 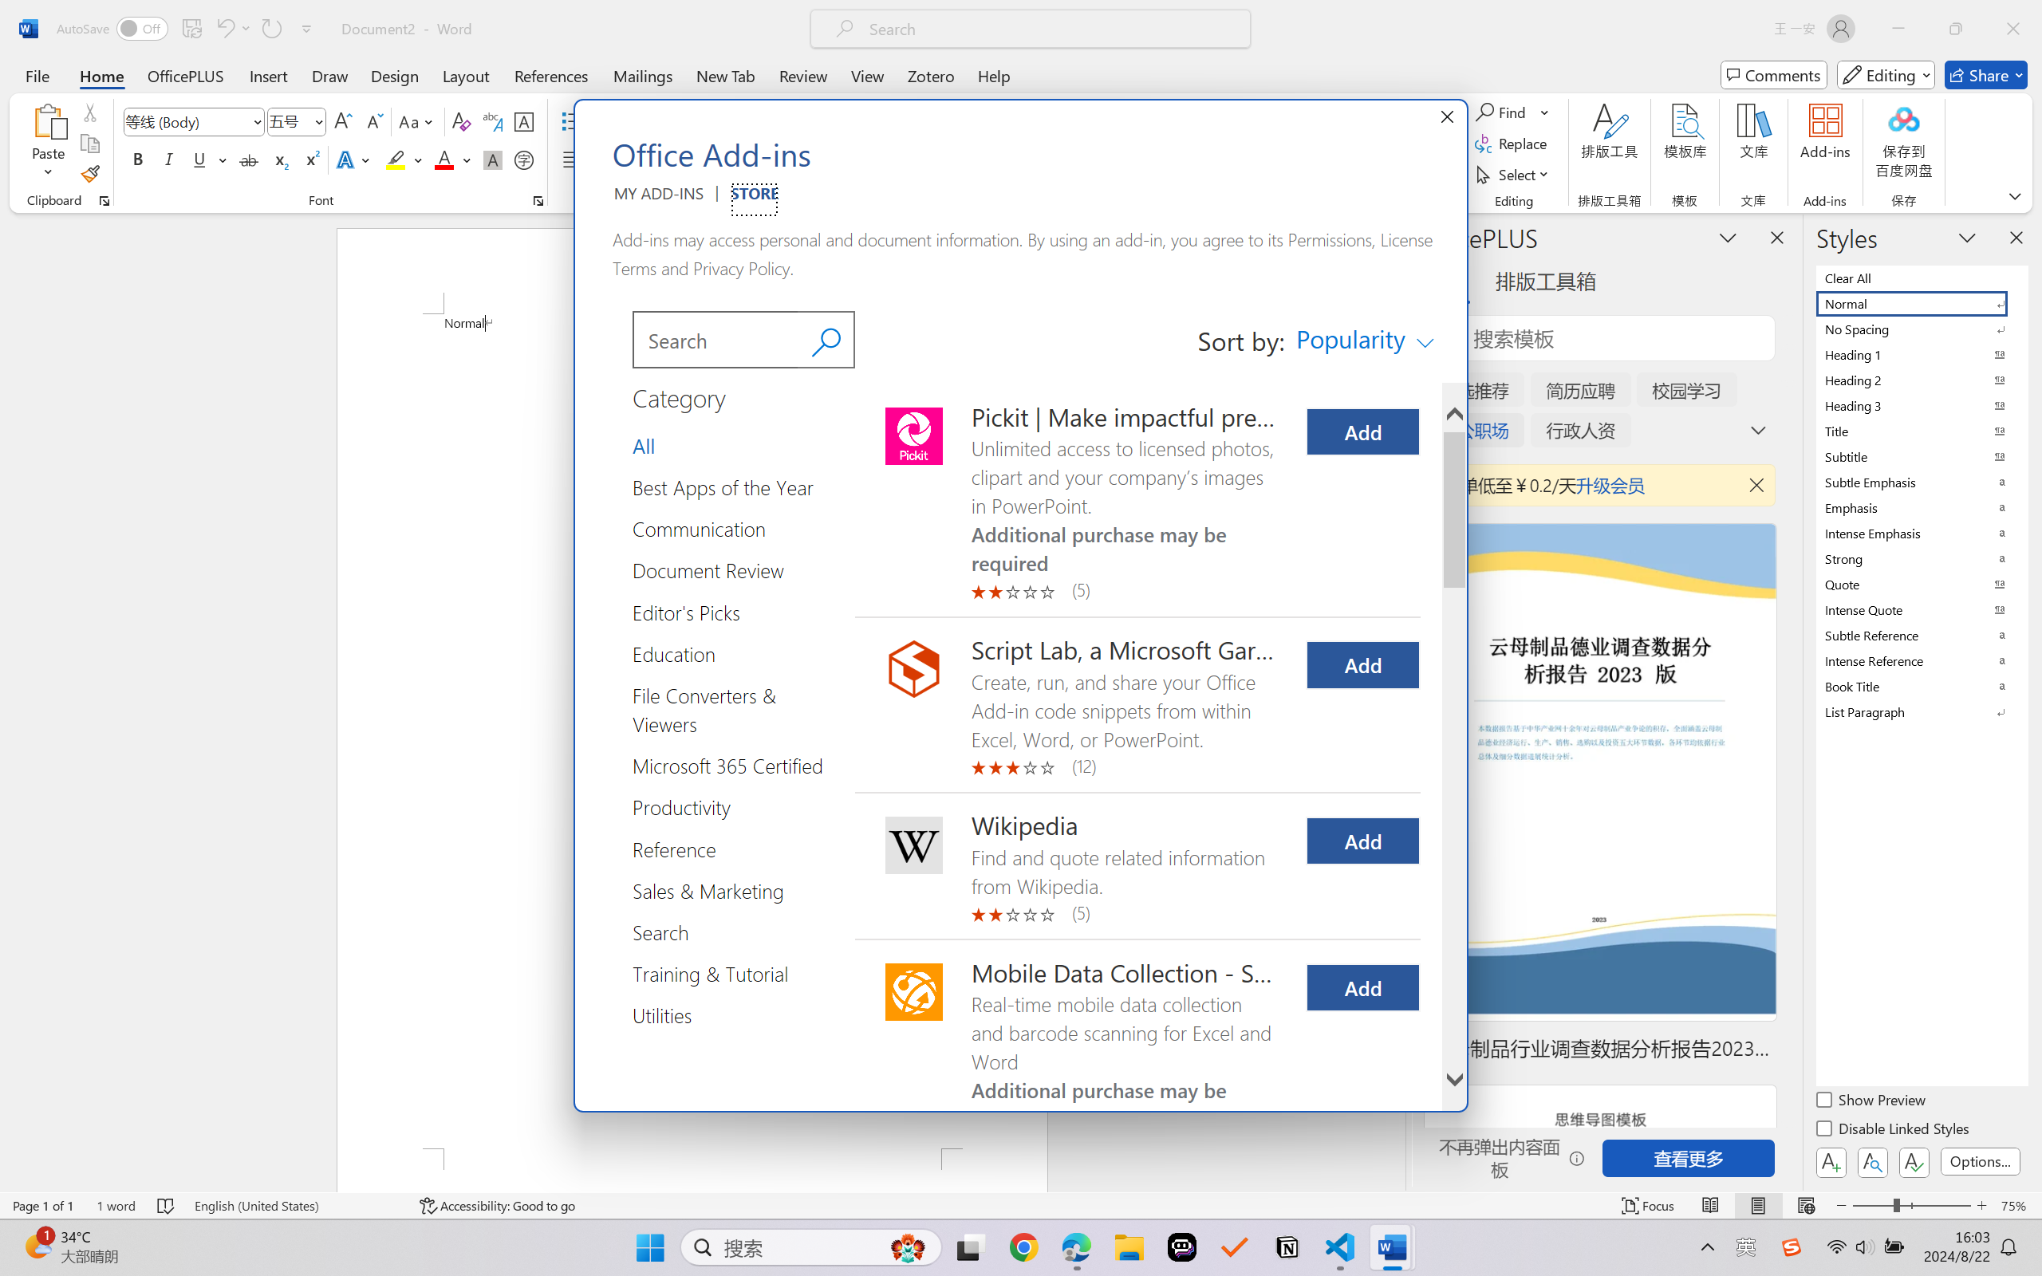 What do you see at coordinates (1921, 533) in the screenshot?
I see `Intense Emphasis` at bounding box center [1921, 533].